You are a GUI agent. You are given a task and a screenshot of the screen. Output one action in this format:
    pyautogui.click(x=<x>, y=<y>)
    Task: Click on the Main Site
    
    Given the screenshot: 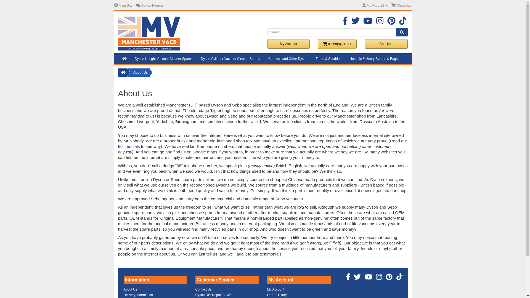 What is the action you would take?
    pyautogui.click(x=123, y=6)
    